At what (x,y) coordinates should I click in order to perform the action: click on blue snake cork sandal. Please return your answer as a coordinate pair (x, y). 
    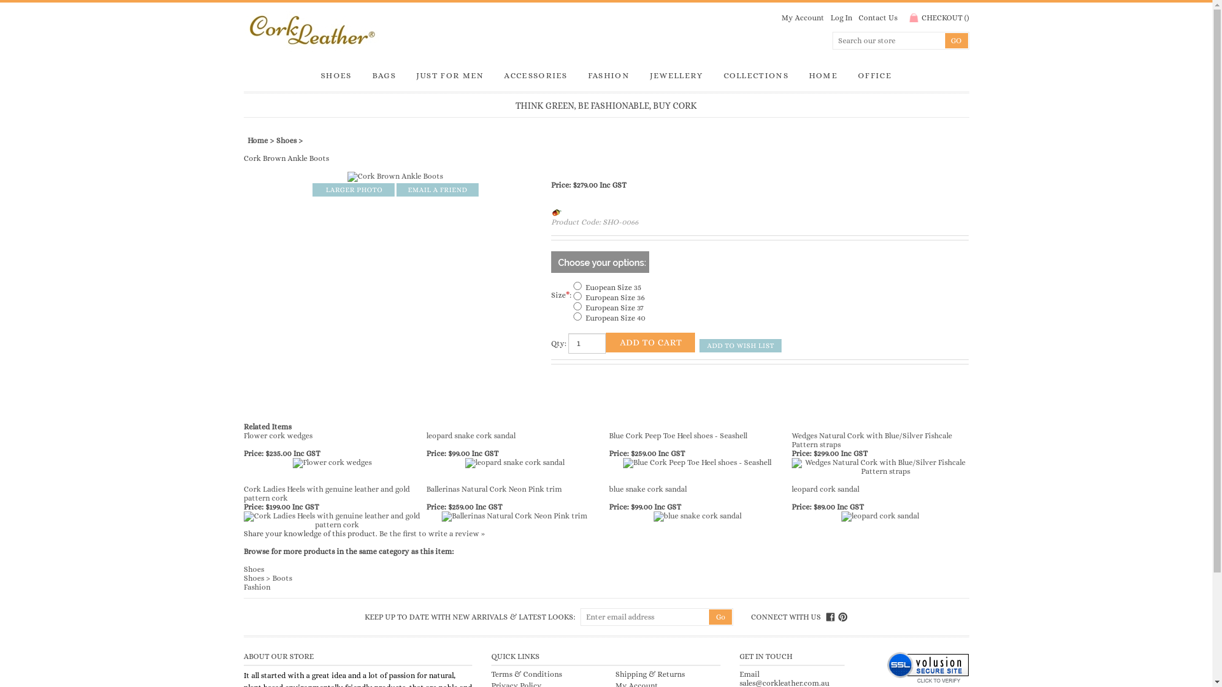
    Looking at the image, I should click on (648, 489).